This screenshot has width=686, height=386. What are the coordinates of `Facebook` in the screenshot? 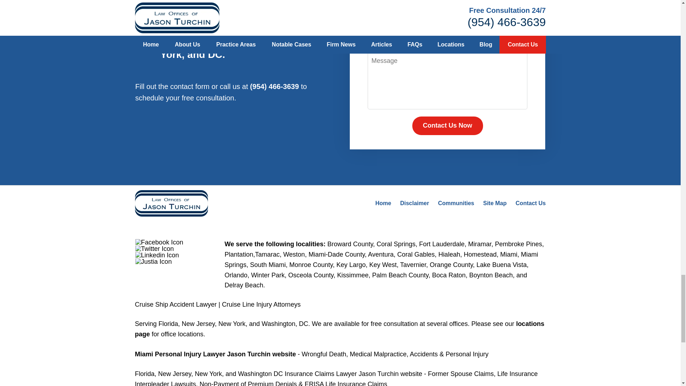 It's located at (159, 242).